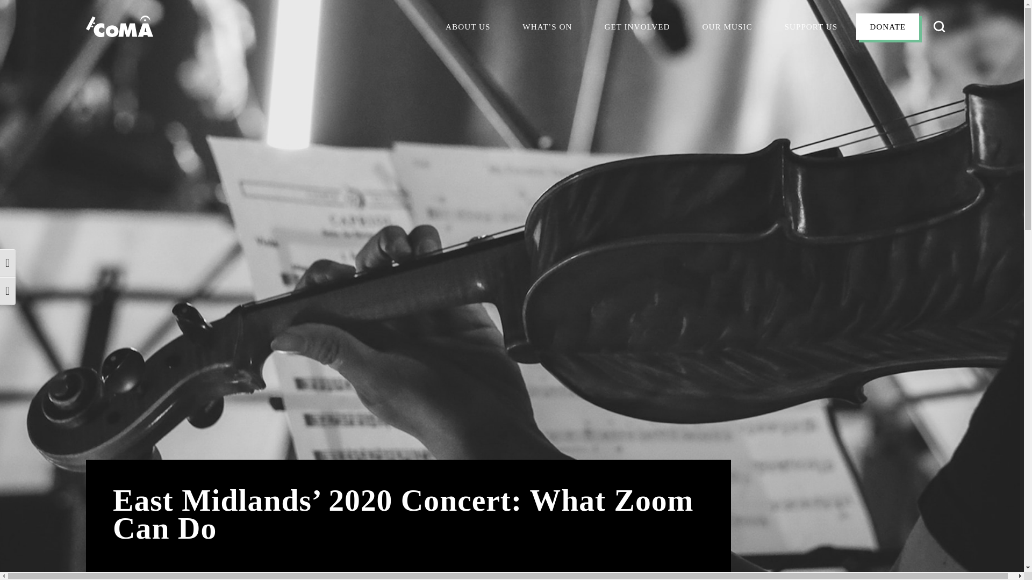  Describe the element at coordinates (556, 117) in the screenshot. I see `EVENT ARCHIVE` at that location.